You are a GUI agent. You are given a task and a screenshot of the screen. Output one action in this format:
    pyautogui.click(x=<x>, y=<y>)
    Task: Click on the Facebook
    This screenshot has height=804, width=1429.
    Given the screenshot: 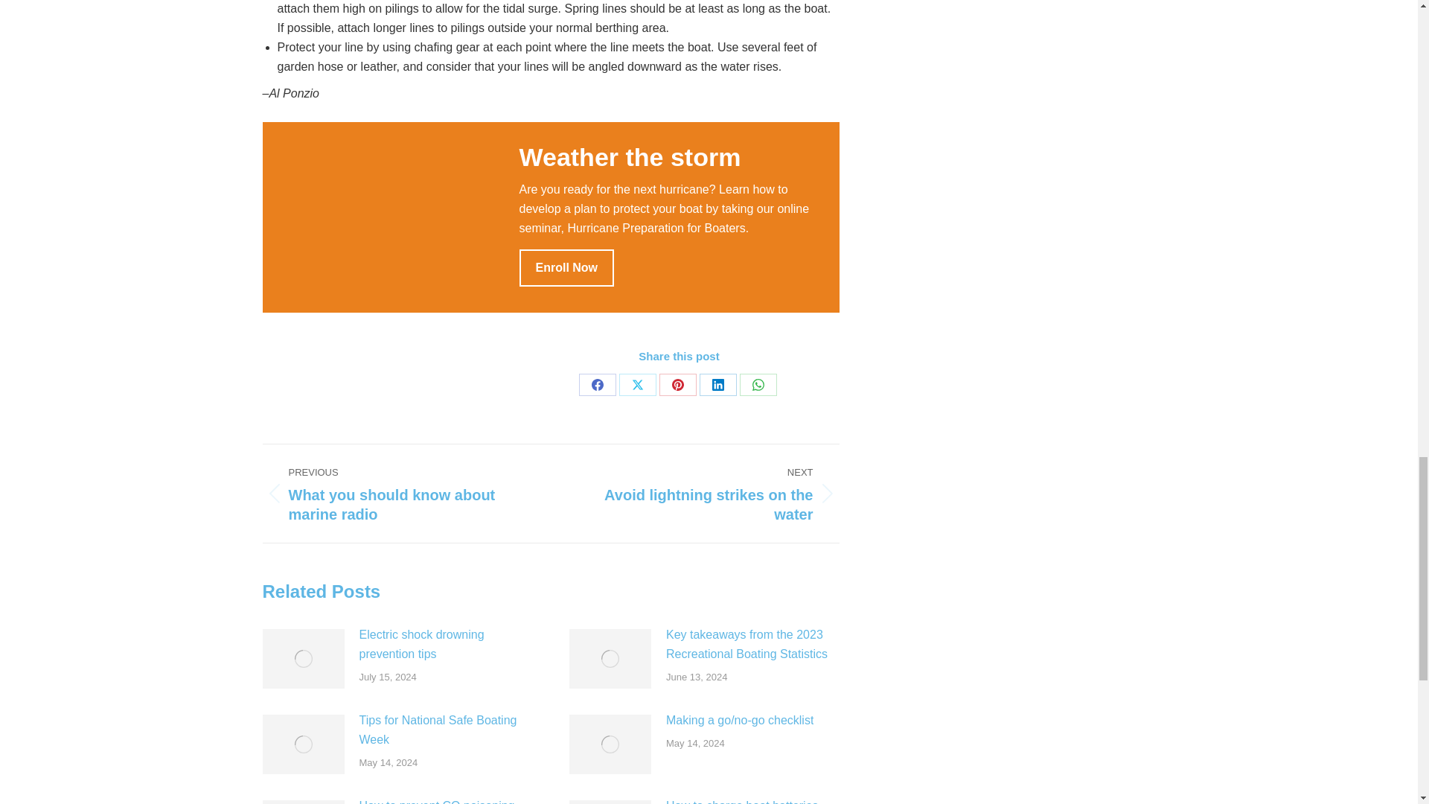 What is the action you would take?
    pyautogui.click(x=706, y=494)
    